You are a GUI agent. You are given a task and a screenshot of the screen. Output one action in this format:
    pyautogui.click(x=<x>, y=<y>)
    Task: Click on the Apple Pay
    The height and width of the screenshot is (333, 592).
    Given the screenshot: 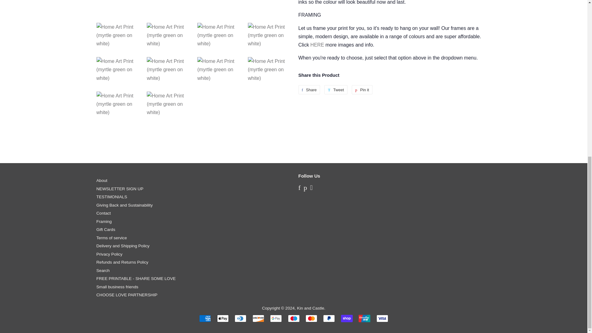 What is the action you would take?
    pyautogui.click(x=223, y=318)
    